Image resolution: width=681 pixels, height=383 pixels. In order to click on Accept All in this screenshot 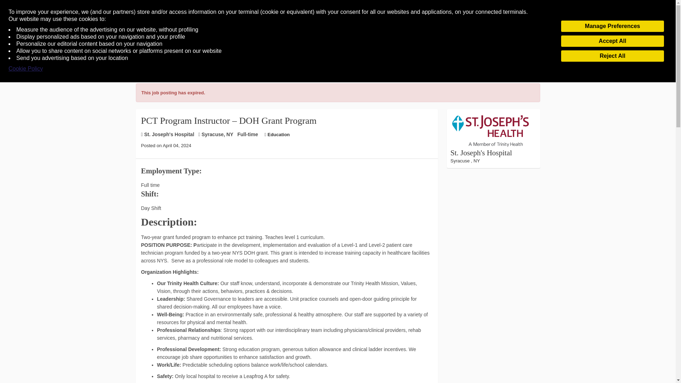, I will do `click(612, 41)`.